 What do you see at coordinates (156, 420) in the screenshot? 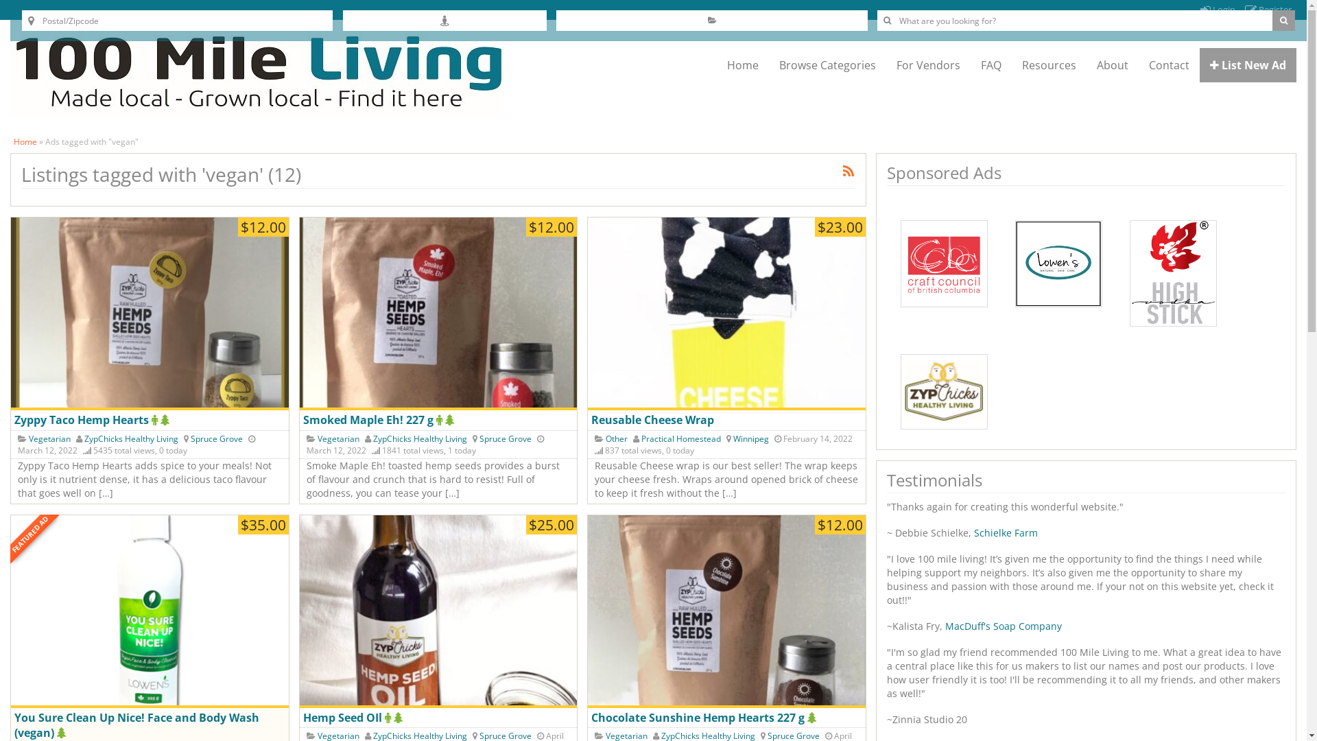
I see ` ` at bounding box center [156, 420].